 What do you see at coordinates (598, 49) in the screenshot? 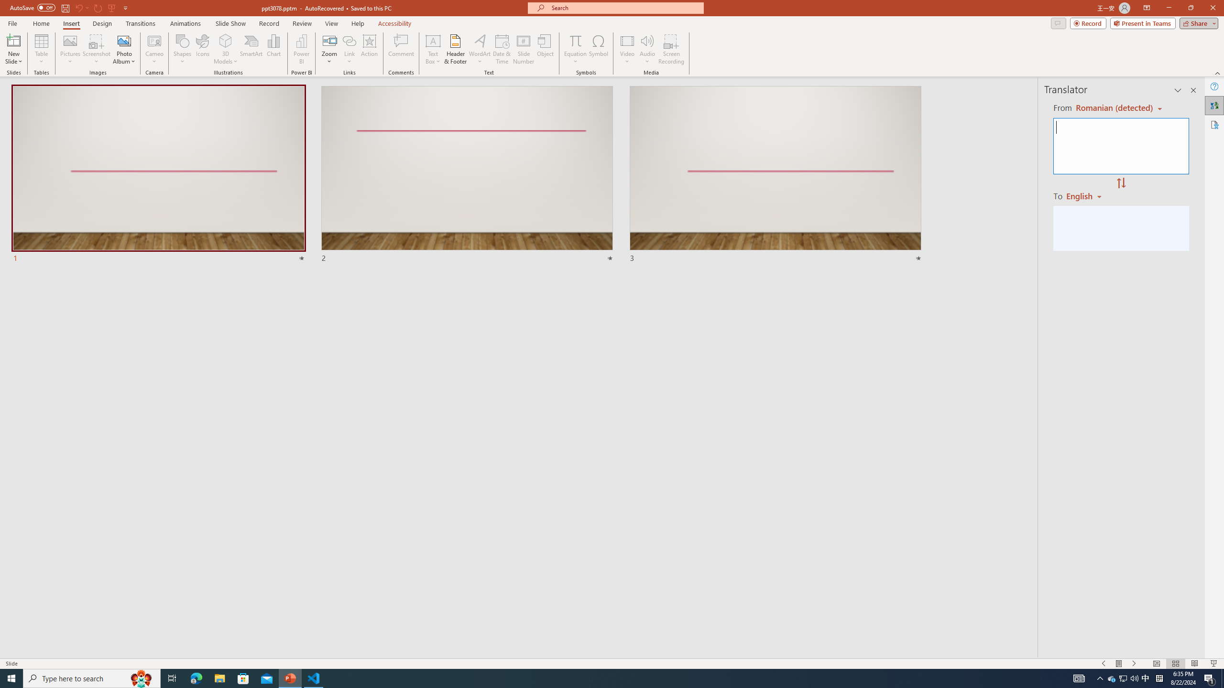
I see `Symbol...` at bounding box center [598, 49].